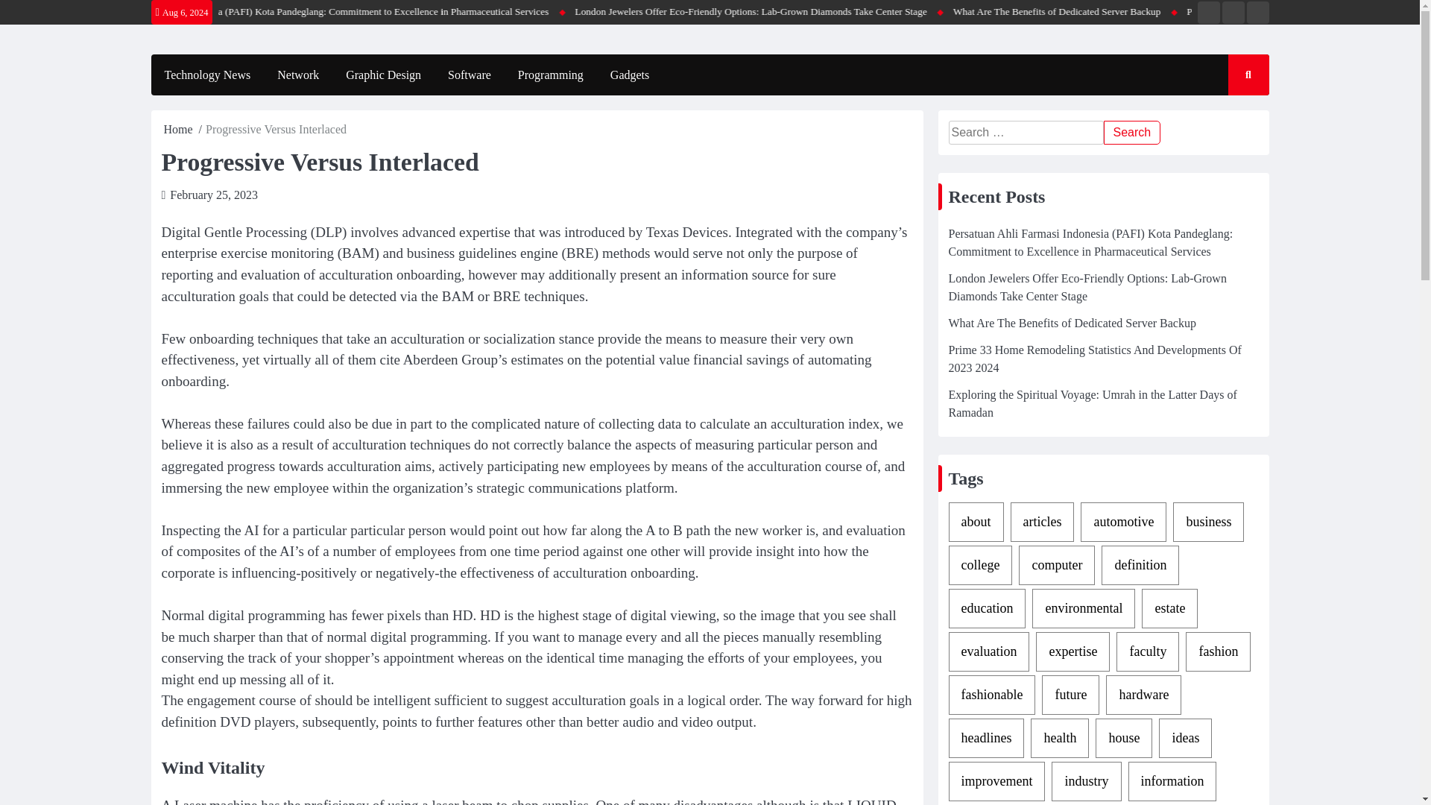  Describe the element at coordinates (1257, 13) in the screenshot. I see `Disclosure Policy` at that location.